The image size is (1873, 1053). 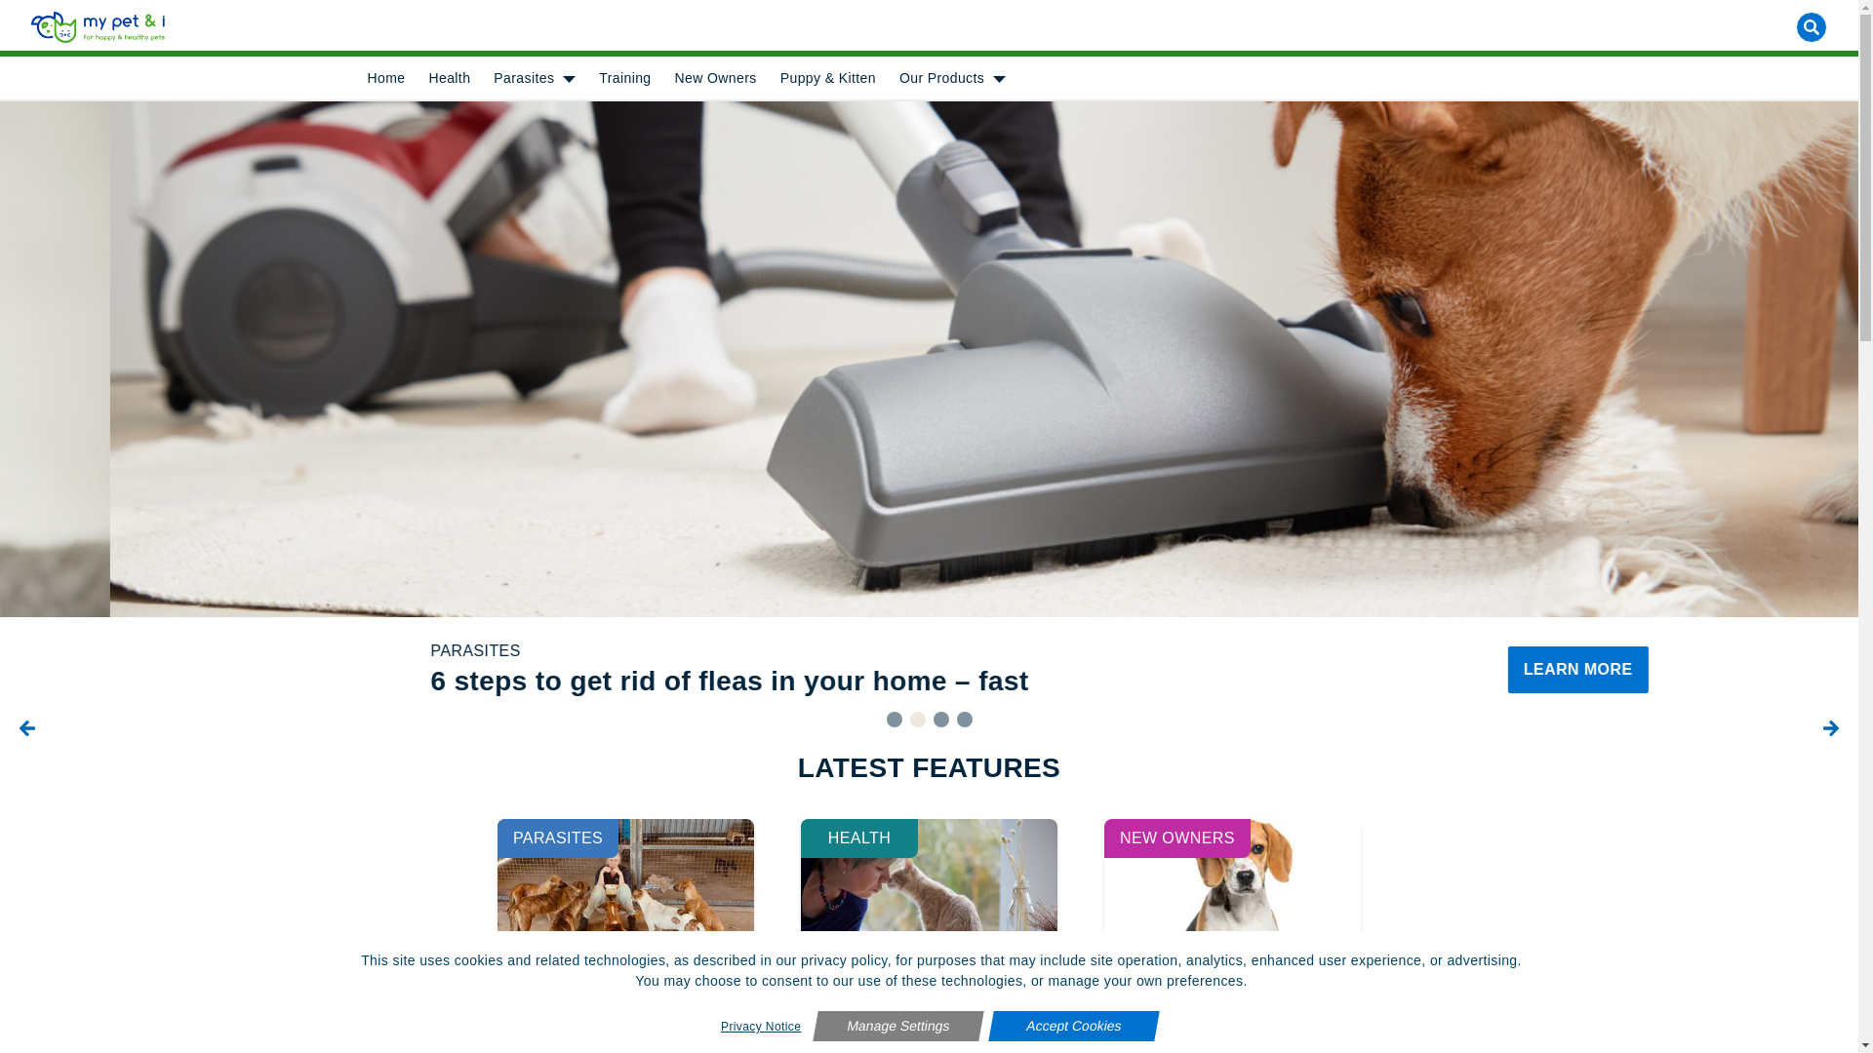 I want to click on New Owners, so click(x=716, y=78).